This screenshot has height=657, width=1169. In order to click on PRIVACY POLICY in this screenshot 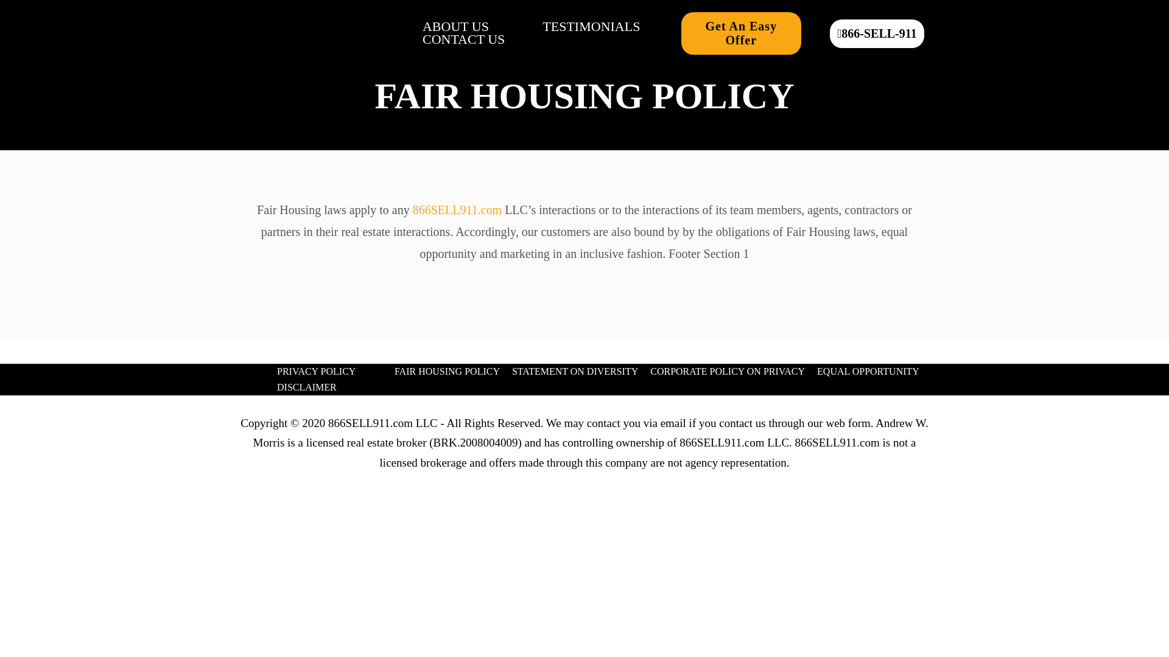, I will do `click(316, 372)`.